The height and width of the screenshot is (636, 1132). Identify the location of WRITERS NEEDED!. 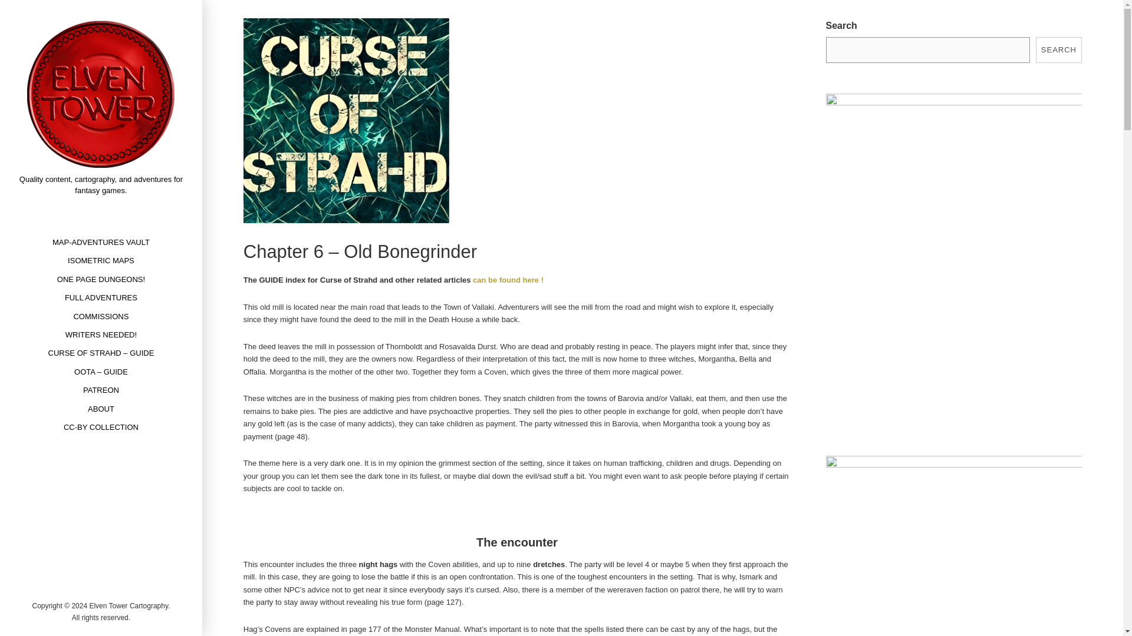
(101, 334).